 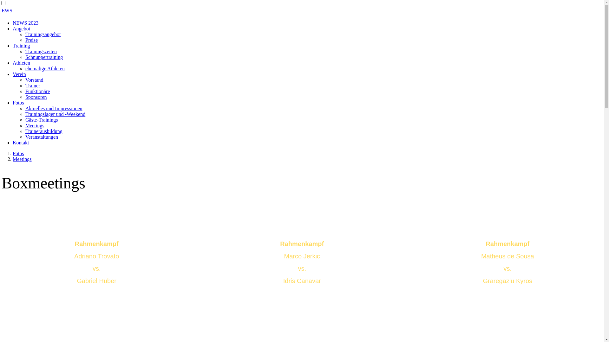 What do you see at coordinates (22, 28) in the screenshot?
I see `Angebot` at bounding box center [22, 28].